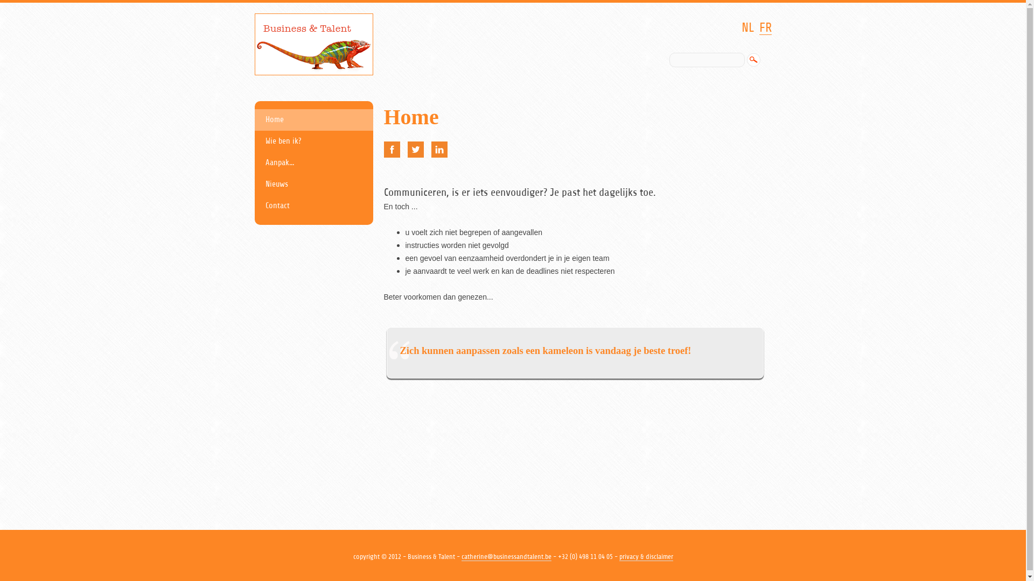  Describe the element at coordinates (766, 28) in the screenshot. I see `FR` at that location.